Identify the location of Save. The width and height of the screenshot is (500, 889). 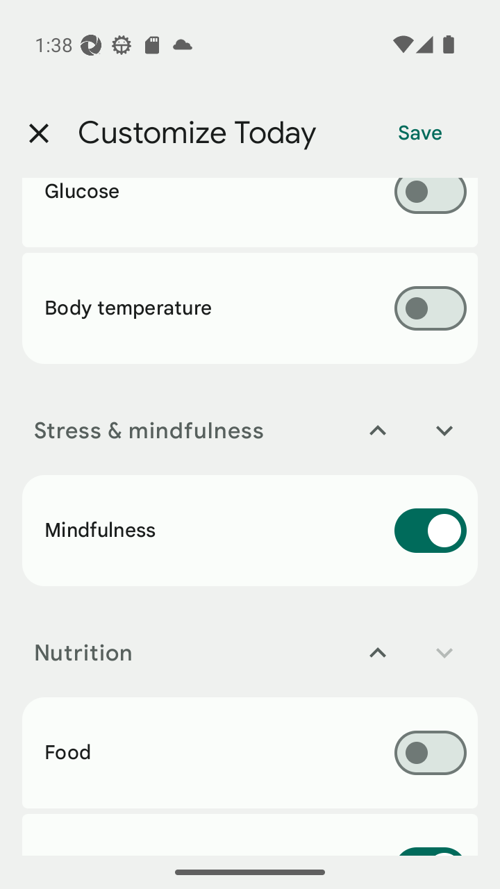
(420, 133).